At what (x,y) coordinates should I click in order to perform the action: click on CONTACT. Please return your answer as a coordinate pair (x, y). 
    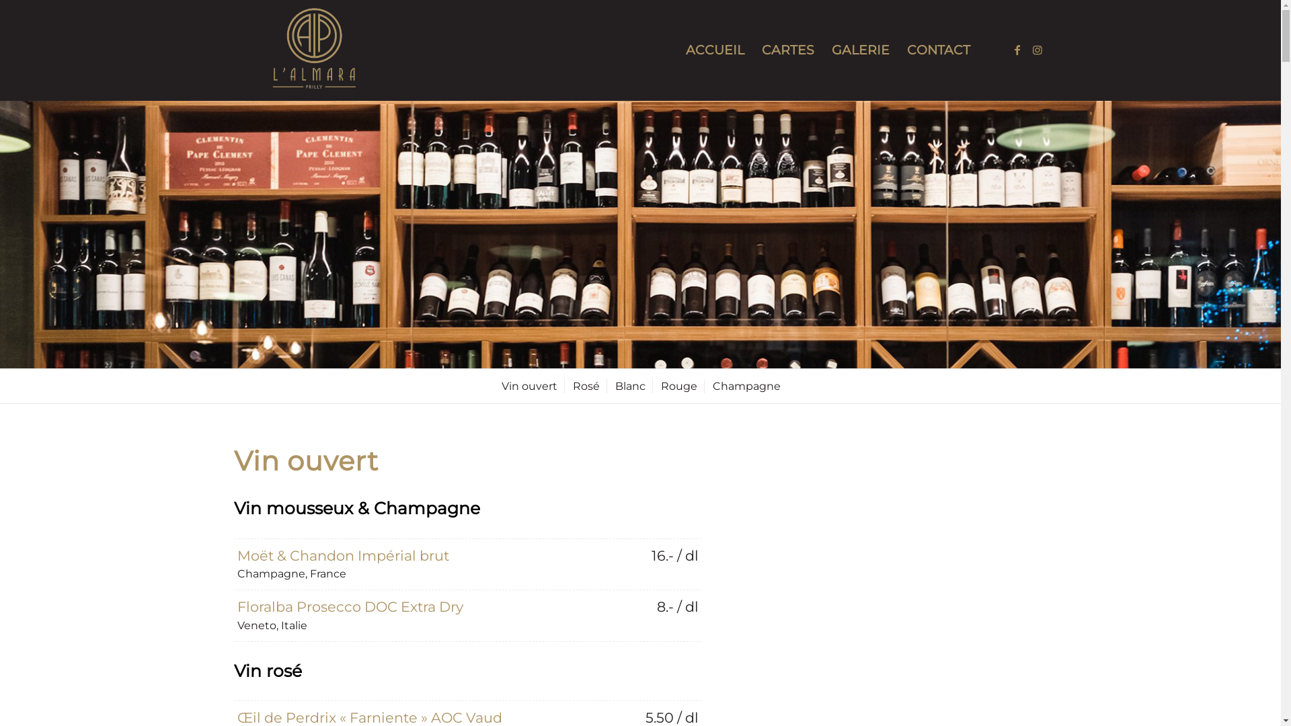
    Looking at the image, I should click on (939, 50).